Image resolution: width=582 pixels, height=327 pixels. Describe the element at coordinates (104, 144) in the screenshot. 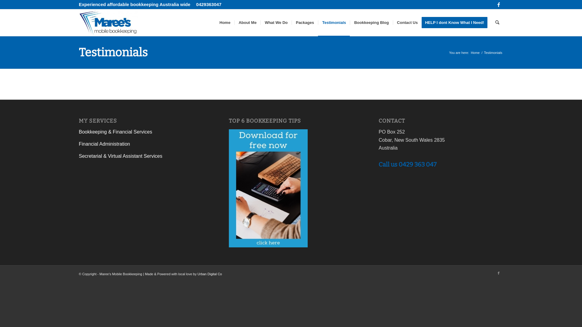

I see `Financial Administration` at that location.